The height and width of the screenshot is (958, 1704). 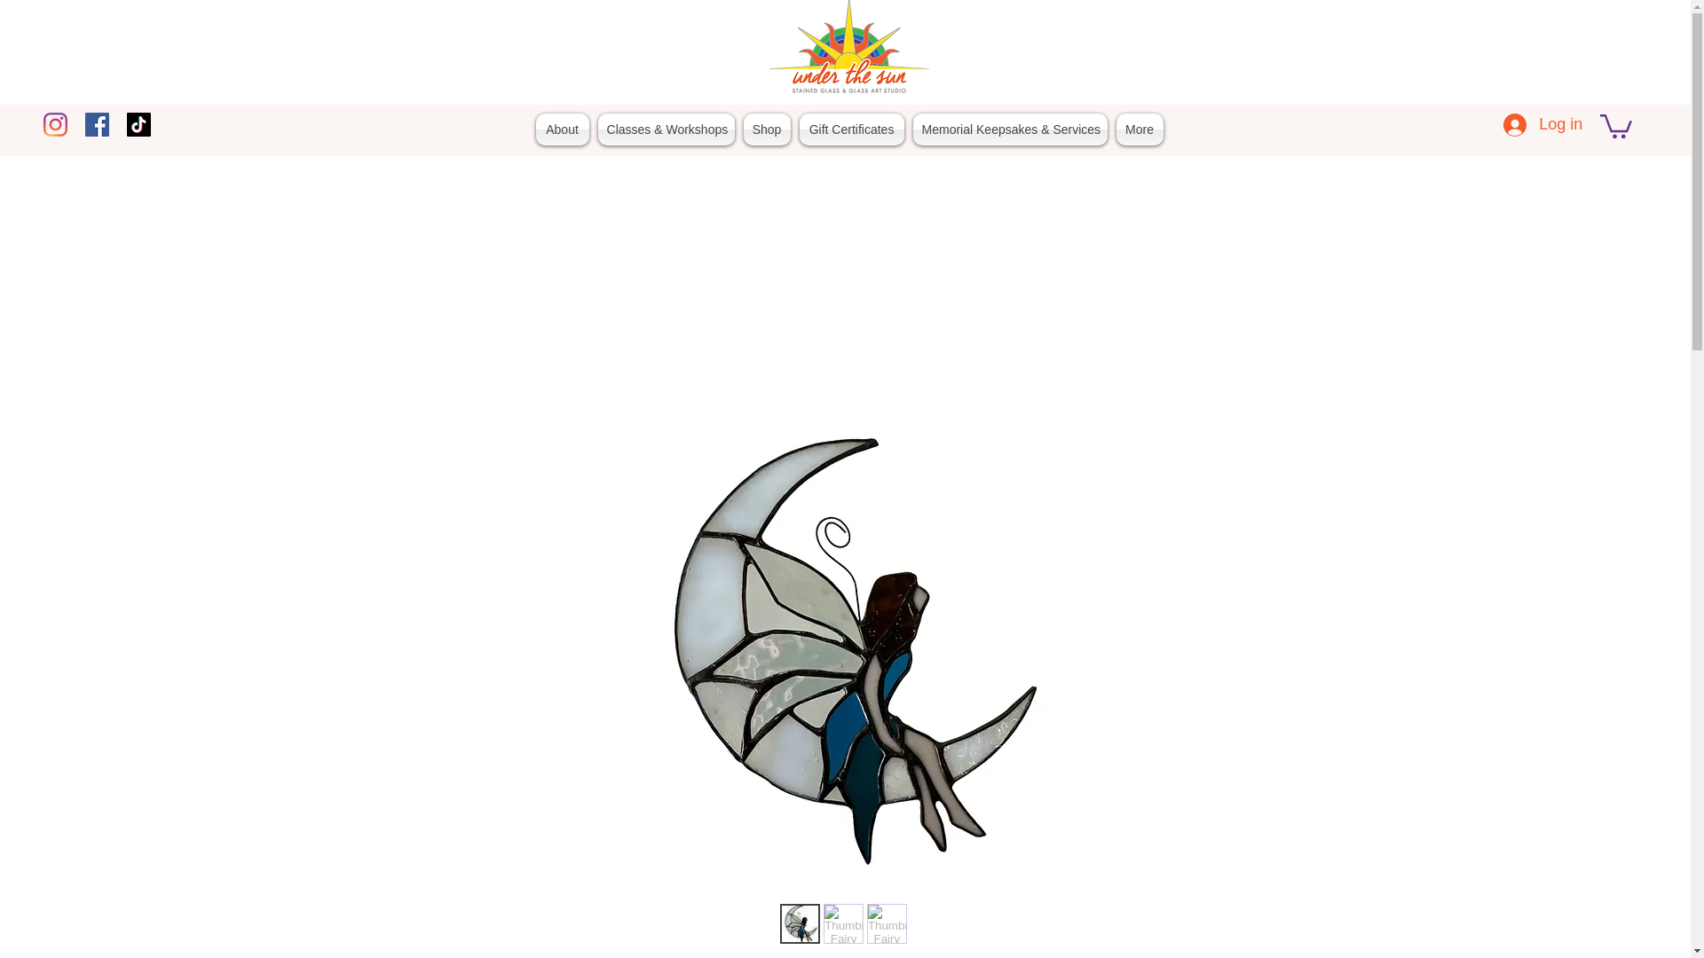 What do you see at coordinates (1542, 124) in the screenshot?
I see `Log in` at bounding box center [1542, 124].